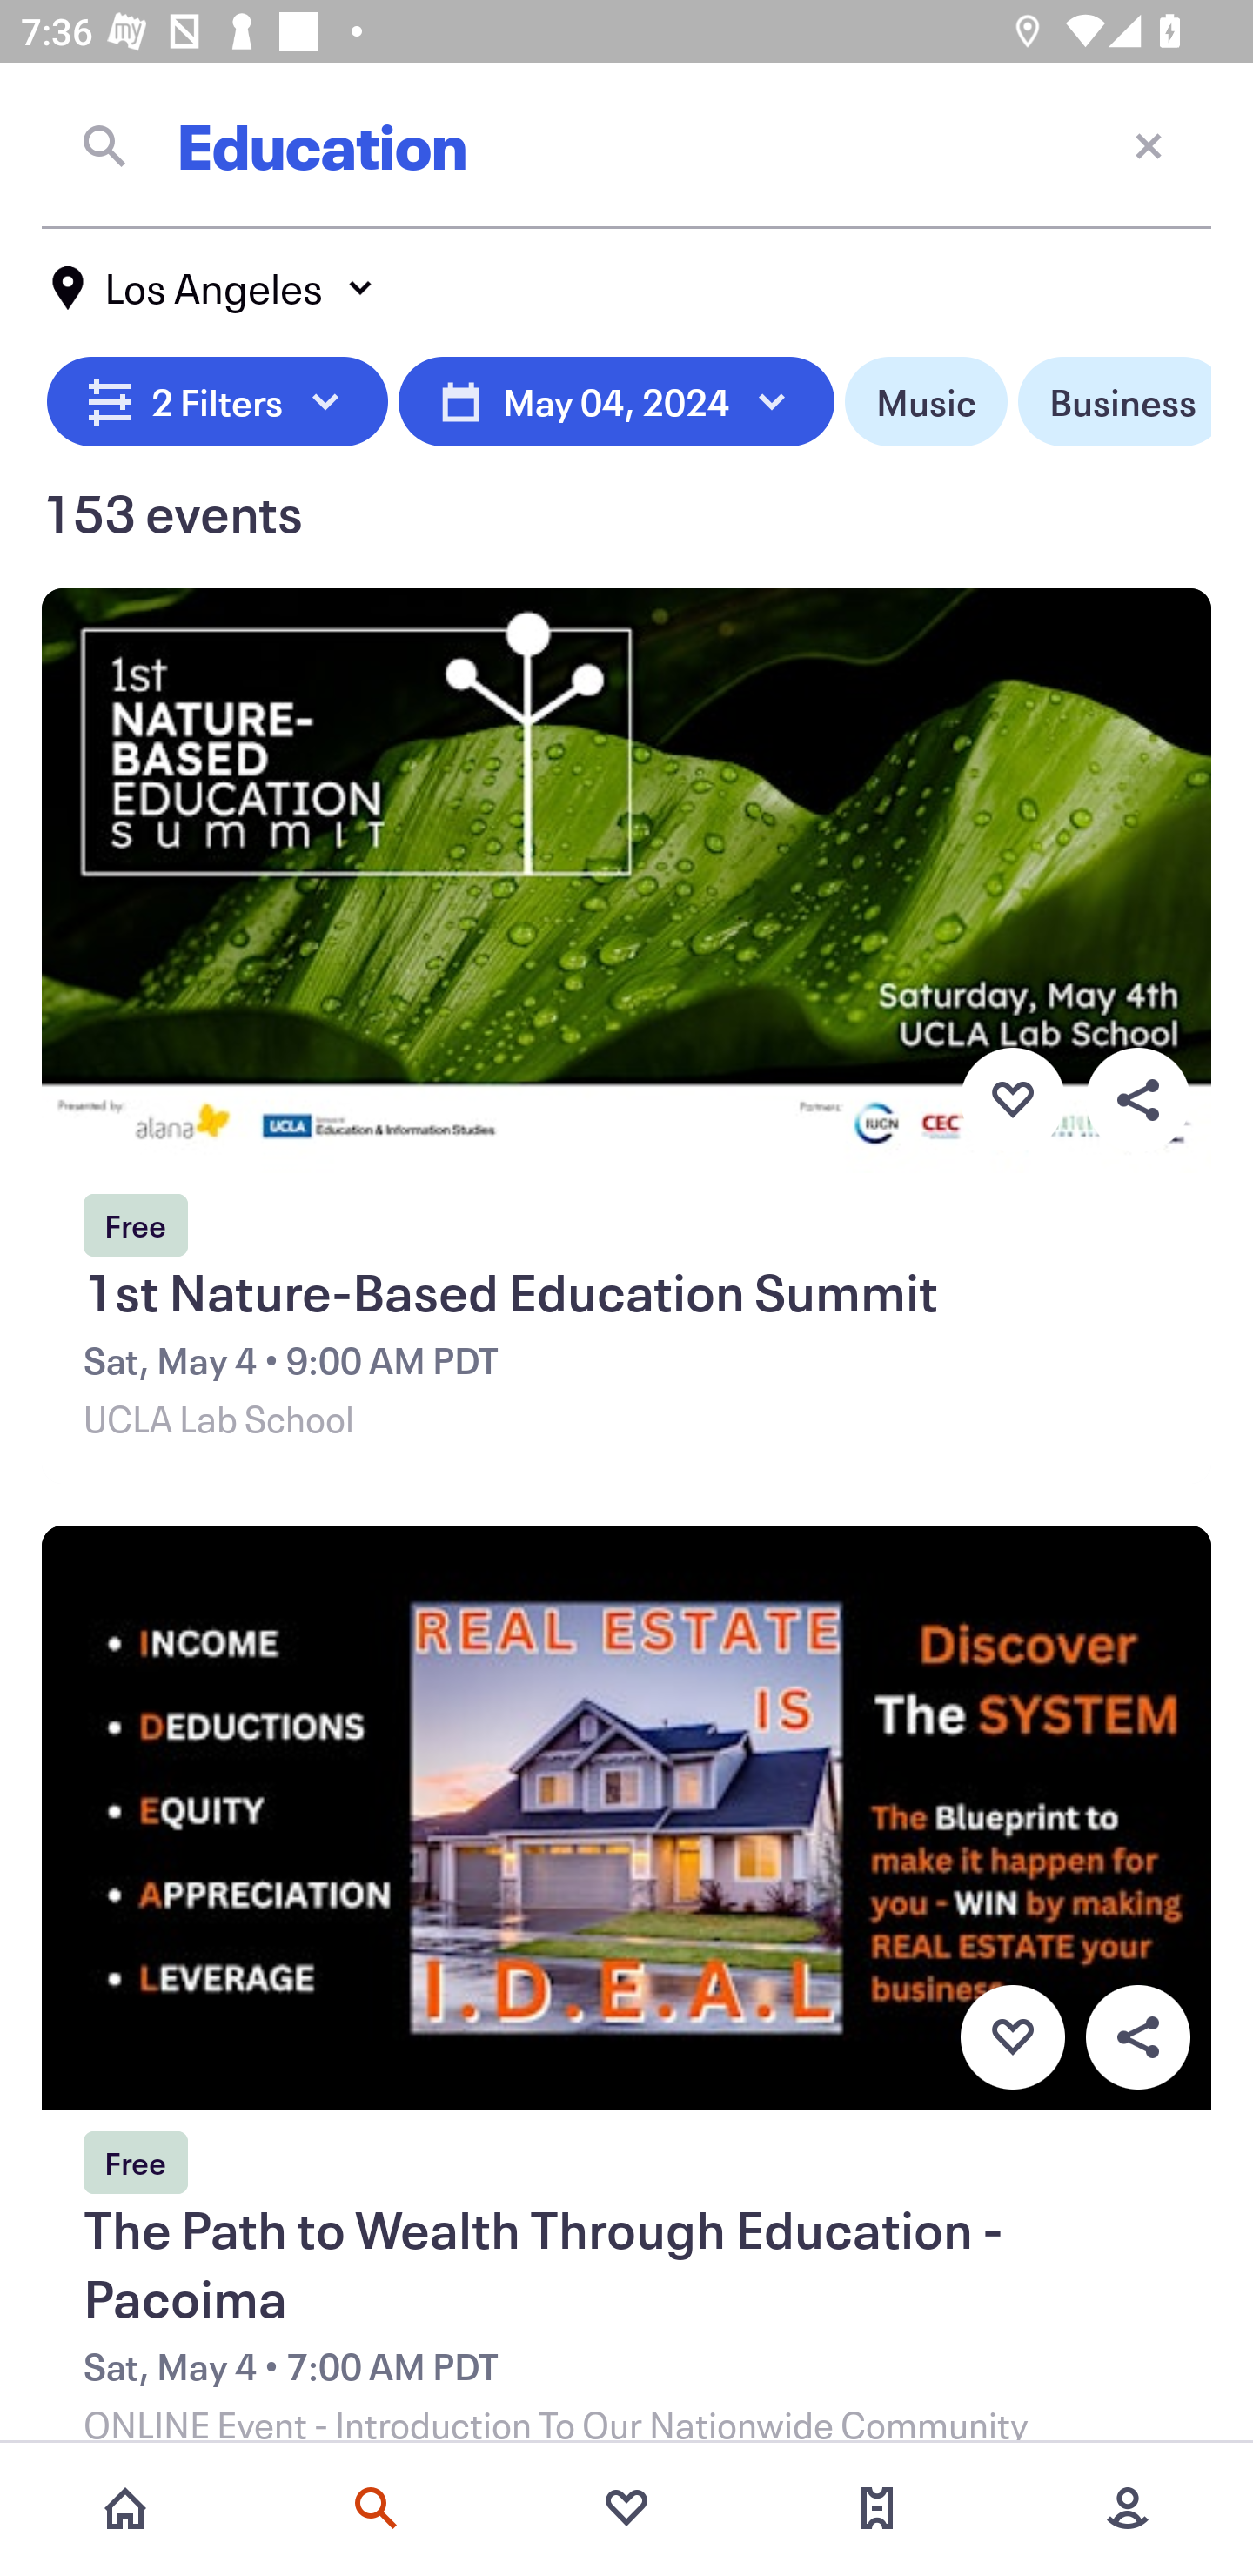 Image resolution: width=1253 pixels, height=2576 pixels. What do you see at coordinates (1137, 1099) in the screenshot?
I see `Overflow menu button` at bounding box center [1137, 1099].